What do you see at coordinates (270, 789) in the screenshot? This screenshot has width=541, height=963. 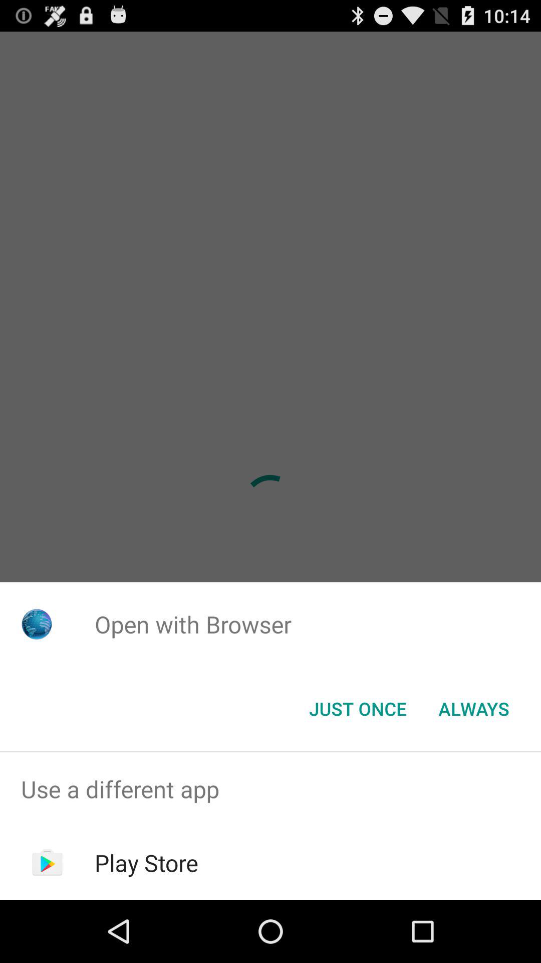 I see `click use a different item` at bounding box center [270, 789].